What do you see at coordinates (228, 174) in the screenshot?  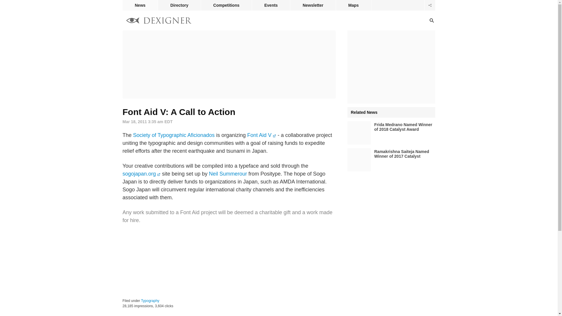 I see `Neil Summerour` at bounding box center [228, 174].